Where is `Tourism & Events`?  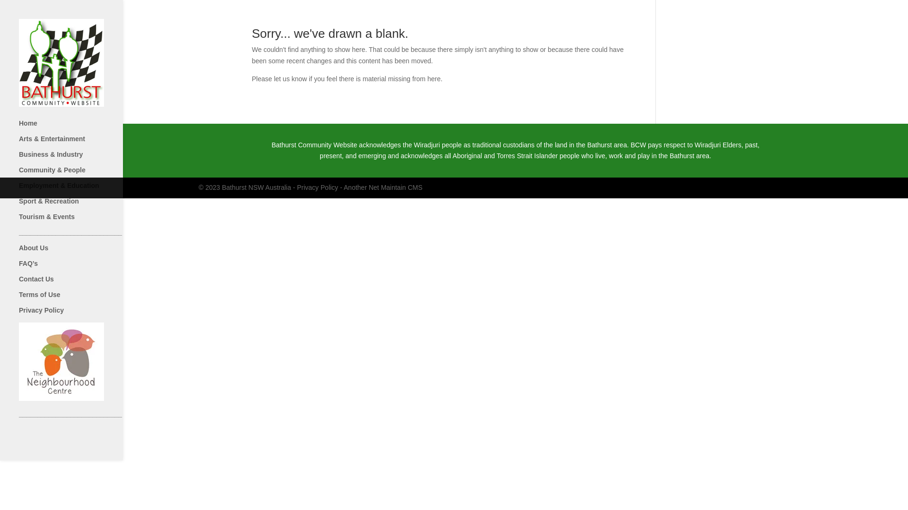
Tourism & Events is located at coordinates (80, 221).